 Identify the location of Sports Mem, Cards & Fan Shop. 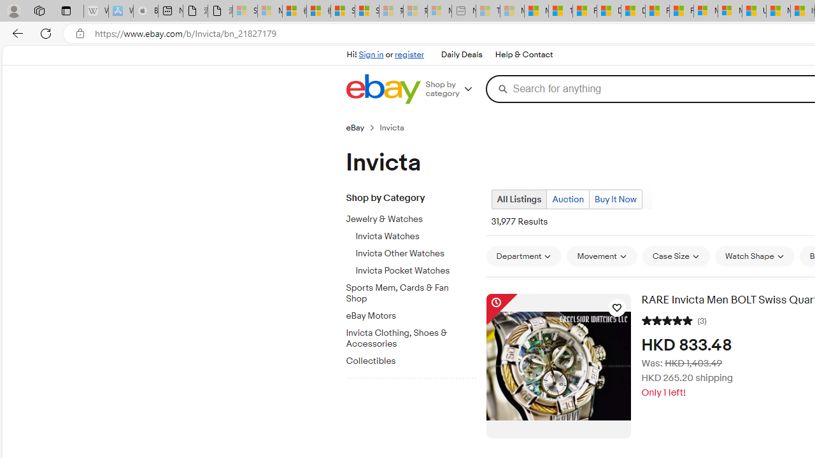
(406, 294).